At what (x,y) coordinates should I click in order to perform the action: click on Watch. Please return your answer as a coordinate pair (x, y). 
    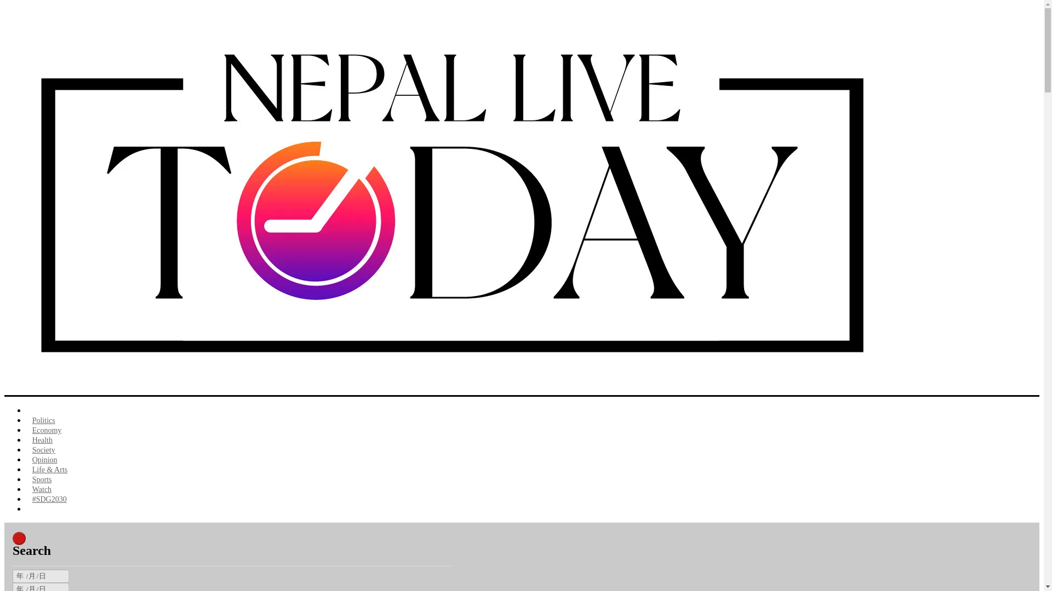
    Looking at the image, I should click on (42, 489).